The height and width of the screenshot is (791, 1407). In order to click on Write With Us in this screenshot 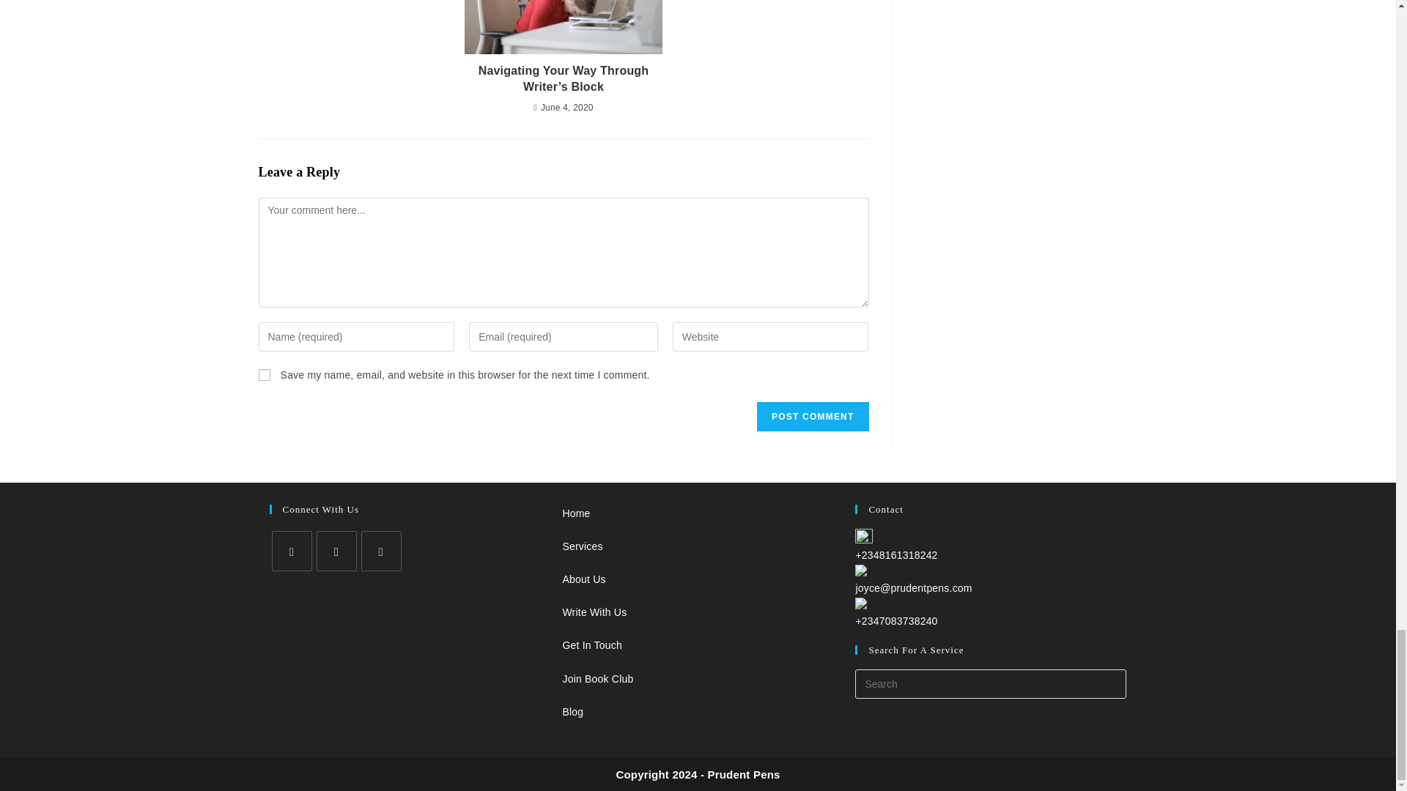, I will do `click(594, 612)`.